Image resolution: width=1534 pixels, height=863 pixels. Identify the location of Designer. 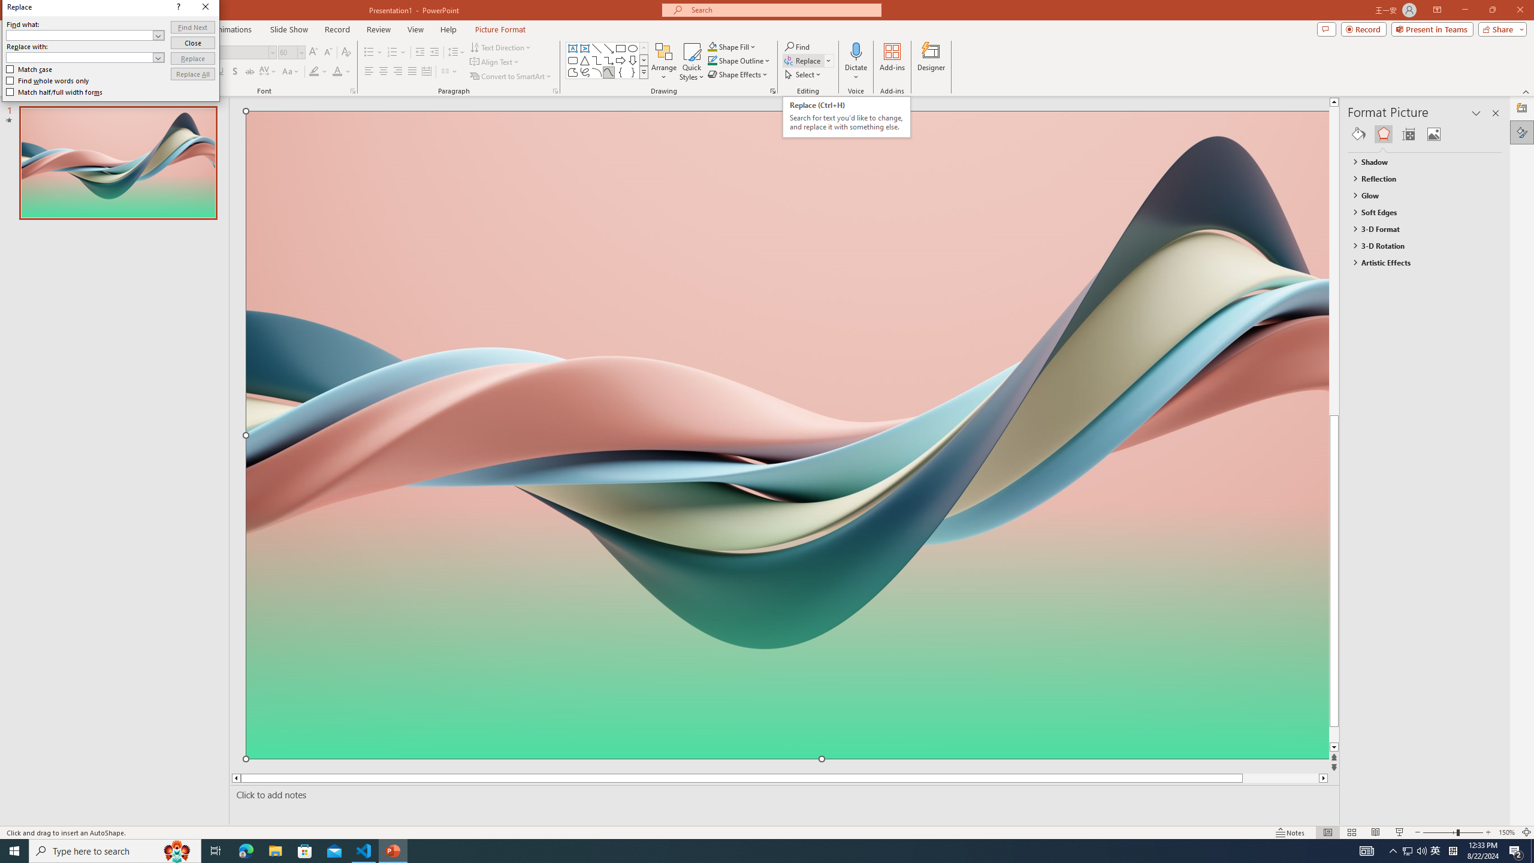
(1522, 108).